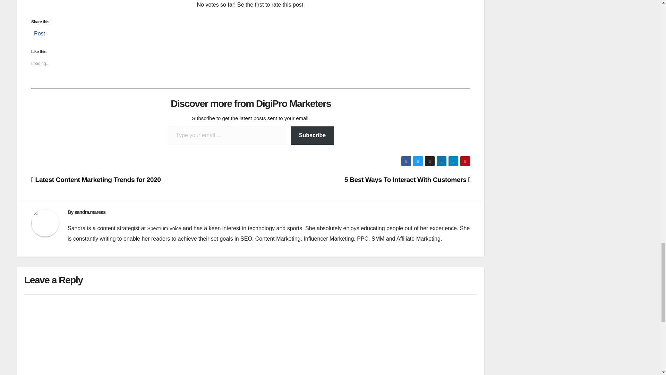 The image size is (666, 375). What do you see at coordinates (312, 135) in the screenshot?
I see `Subscribe` at bounding box center [312, 135].